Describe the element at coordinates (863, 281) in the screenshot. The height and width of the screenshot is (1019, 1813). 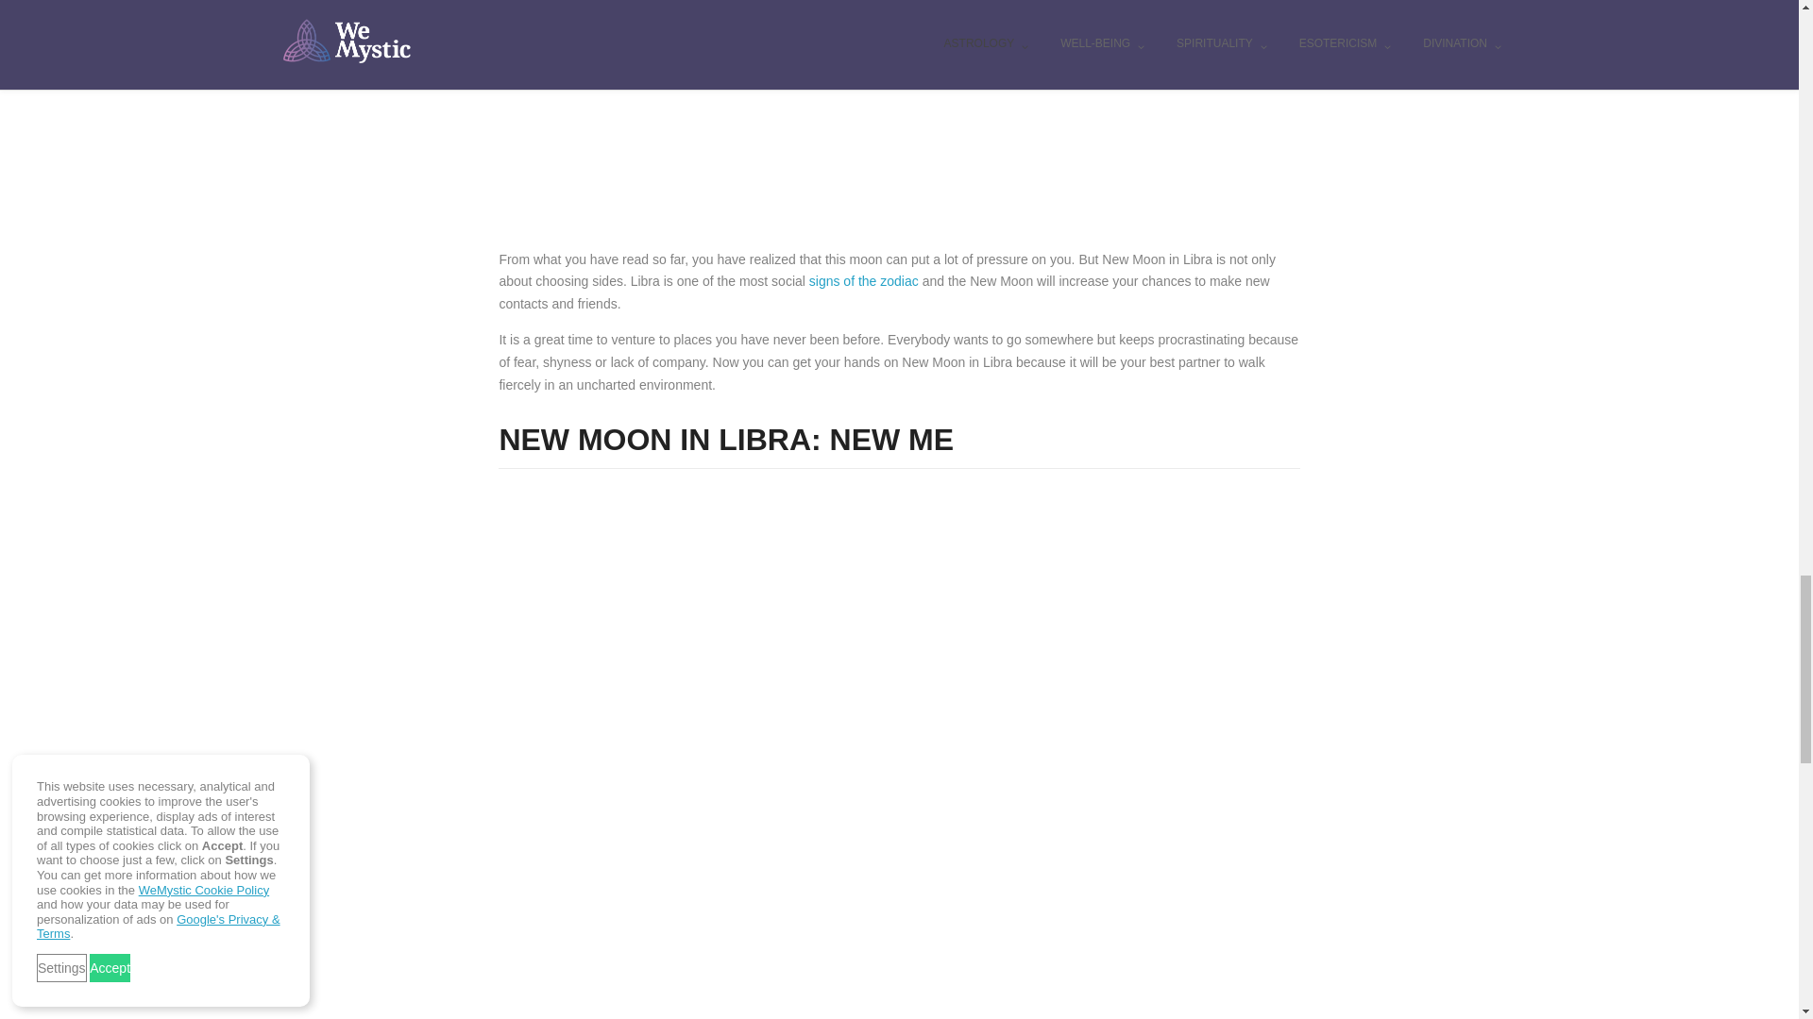
I see `signs of the zodiac` at that location.